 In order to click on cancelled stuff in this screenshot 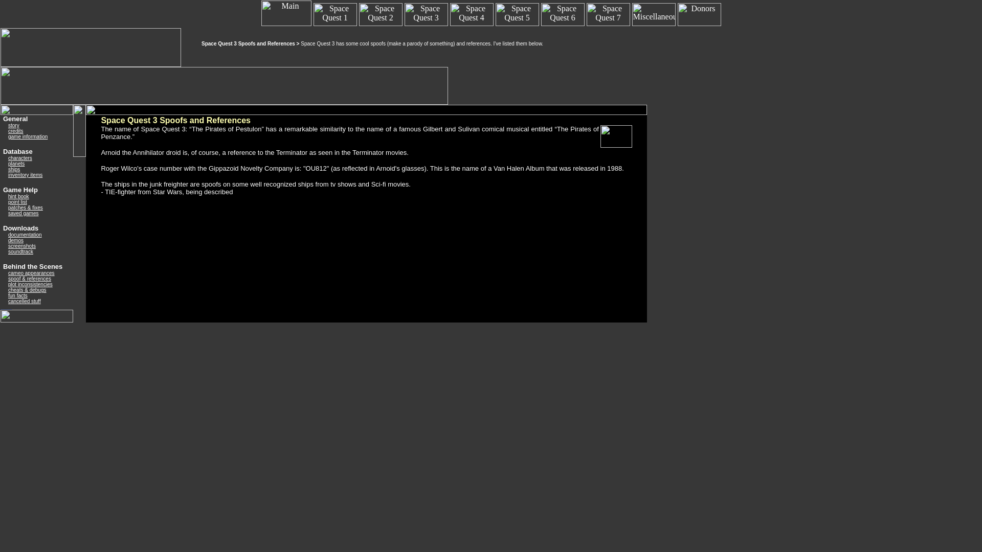, I will do `click(25, 302)`.